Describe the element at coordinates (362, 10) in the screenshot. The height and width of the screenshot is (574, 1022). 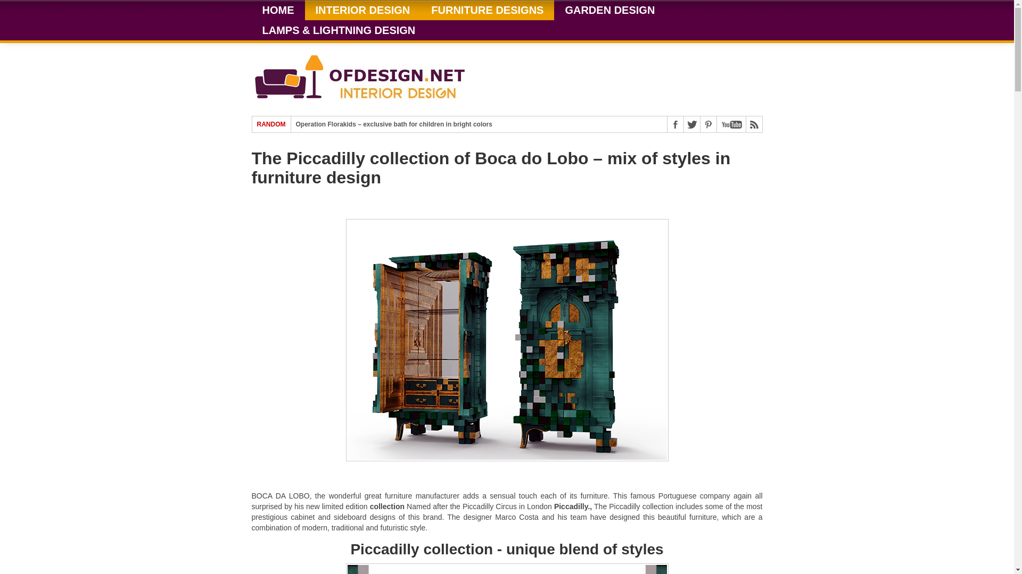
I see `INTERIOR DESIGN` at that location.